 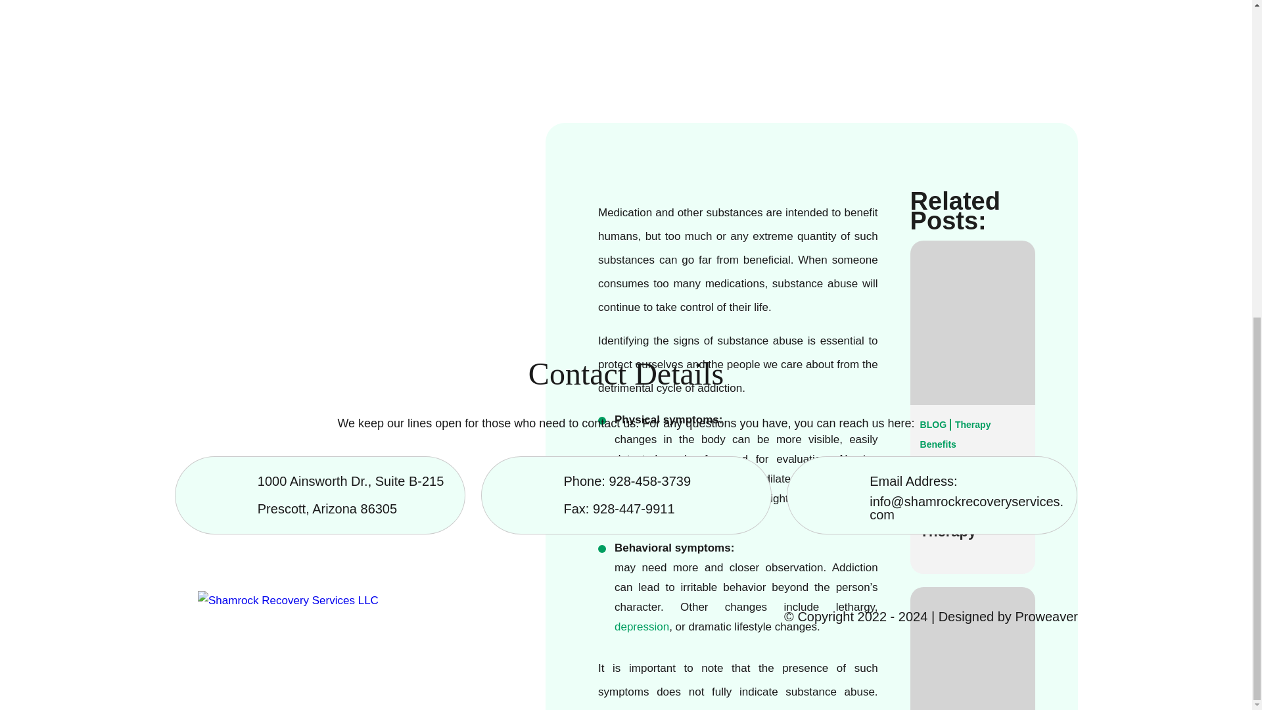 What do you see at coordinates (955, 434) in the screenshot?
I see `Therapy Benefits` at bounding box center [955, 434].